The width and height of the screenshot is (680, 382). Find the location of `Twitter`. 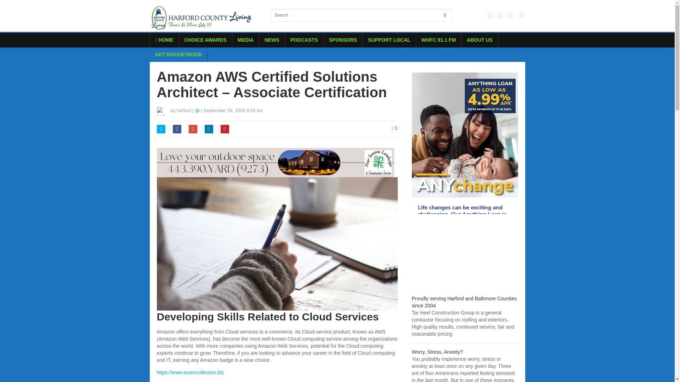

Twitter is located at coordinates (161, 129).